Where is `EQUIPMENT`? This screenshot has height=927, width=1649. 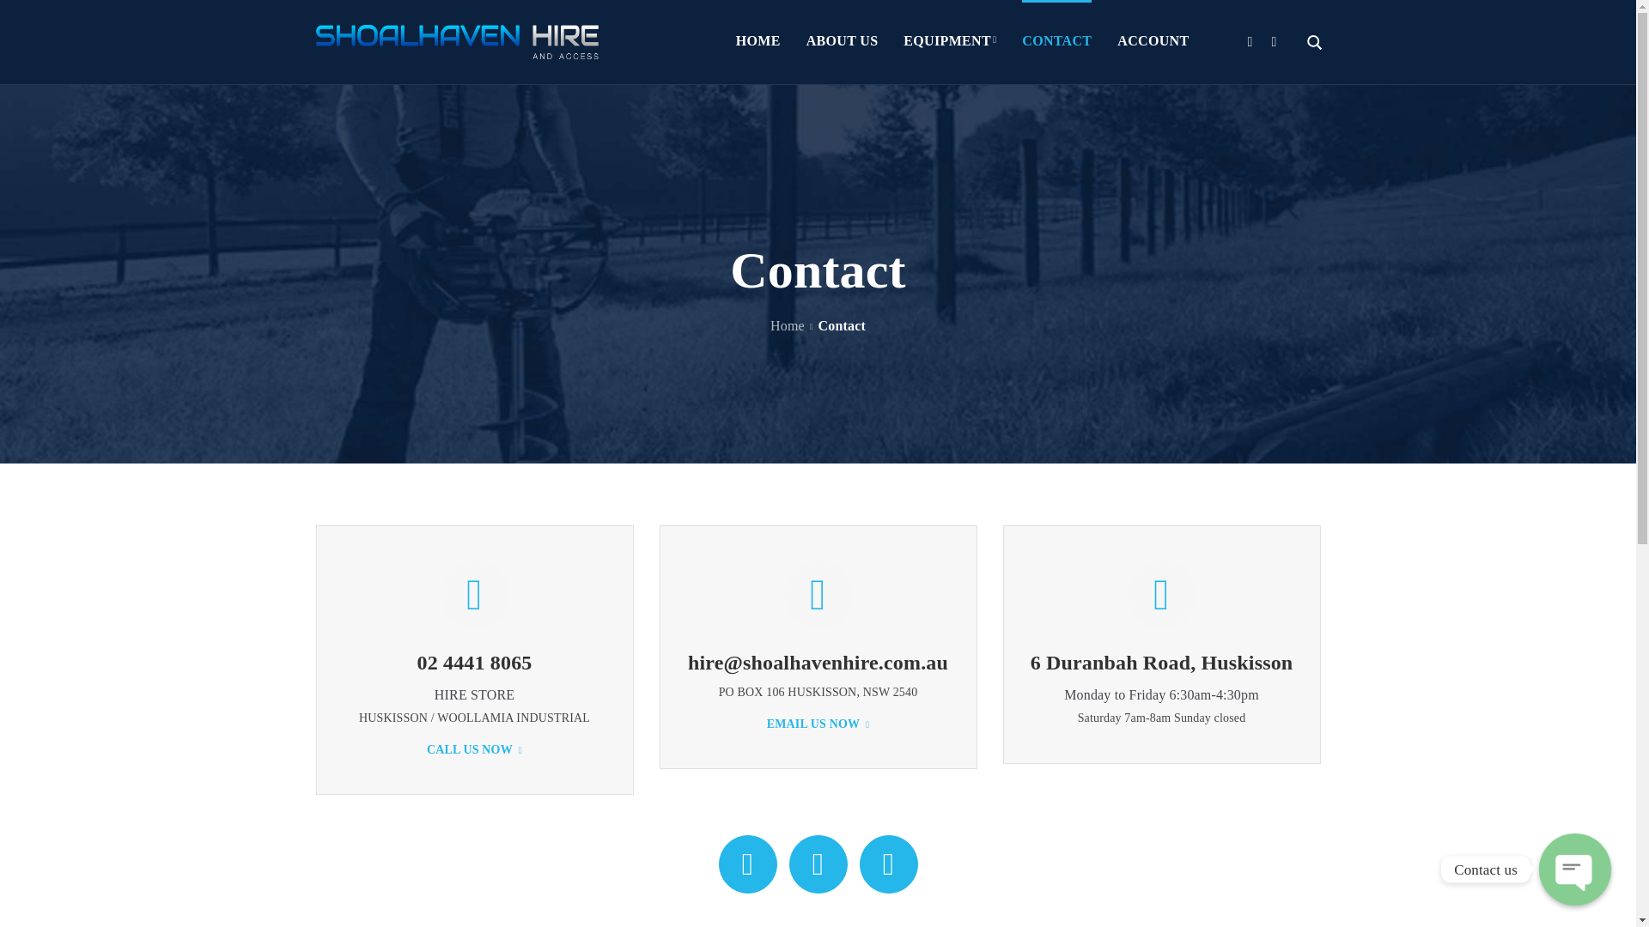
EQUIPMENT is located at coordinates (950, 42).